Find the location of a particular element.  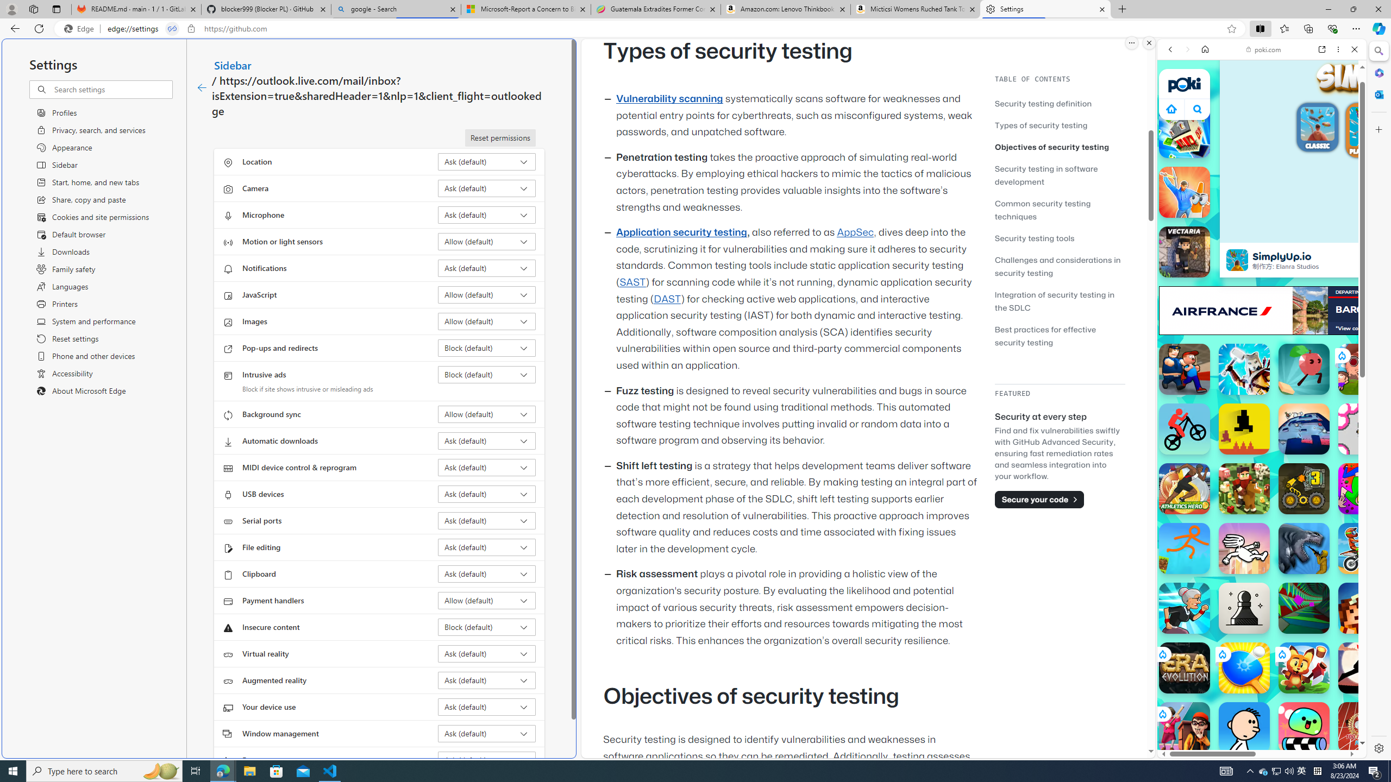

Dreadhead Parkour Dreadhead Parkour is located at coordinates (1244, 548).